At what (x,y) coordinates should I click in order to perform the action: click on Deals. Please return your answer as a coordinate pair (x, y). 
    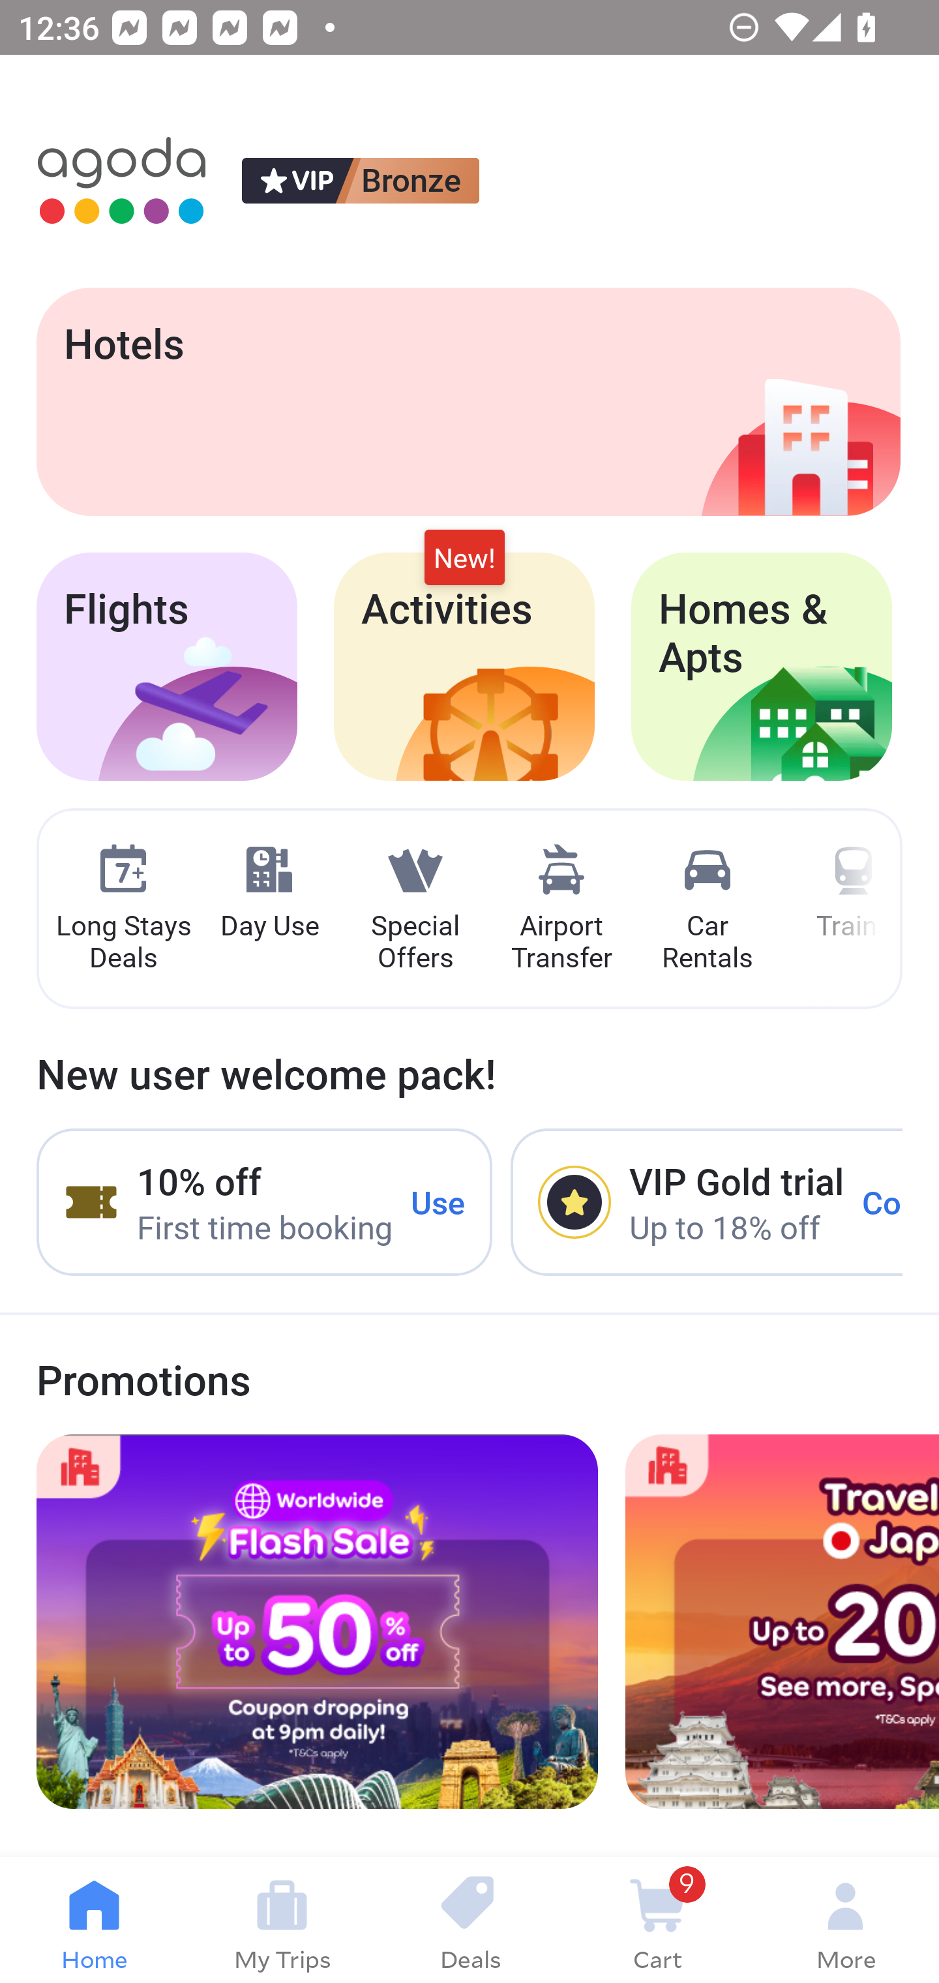
    Looking at the image, I should click on (469, 1920).